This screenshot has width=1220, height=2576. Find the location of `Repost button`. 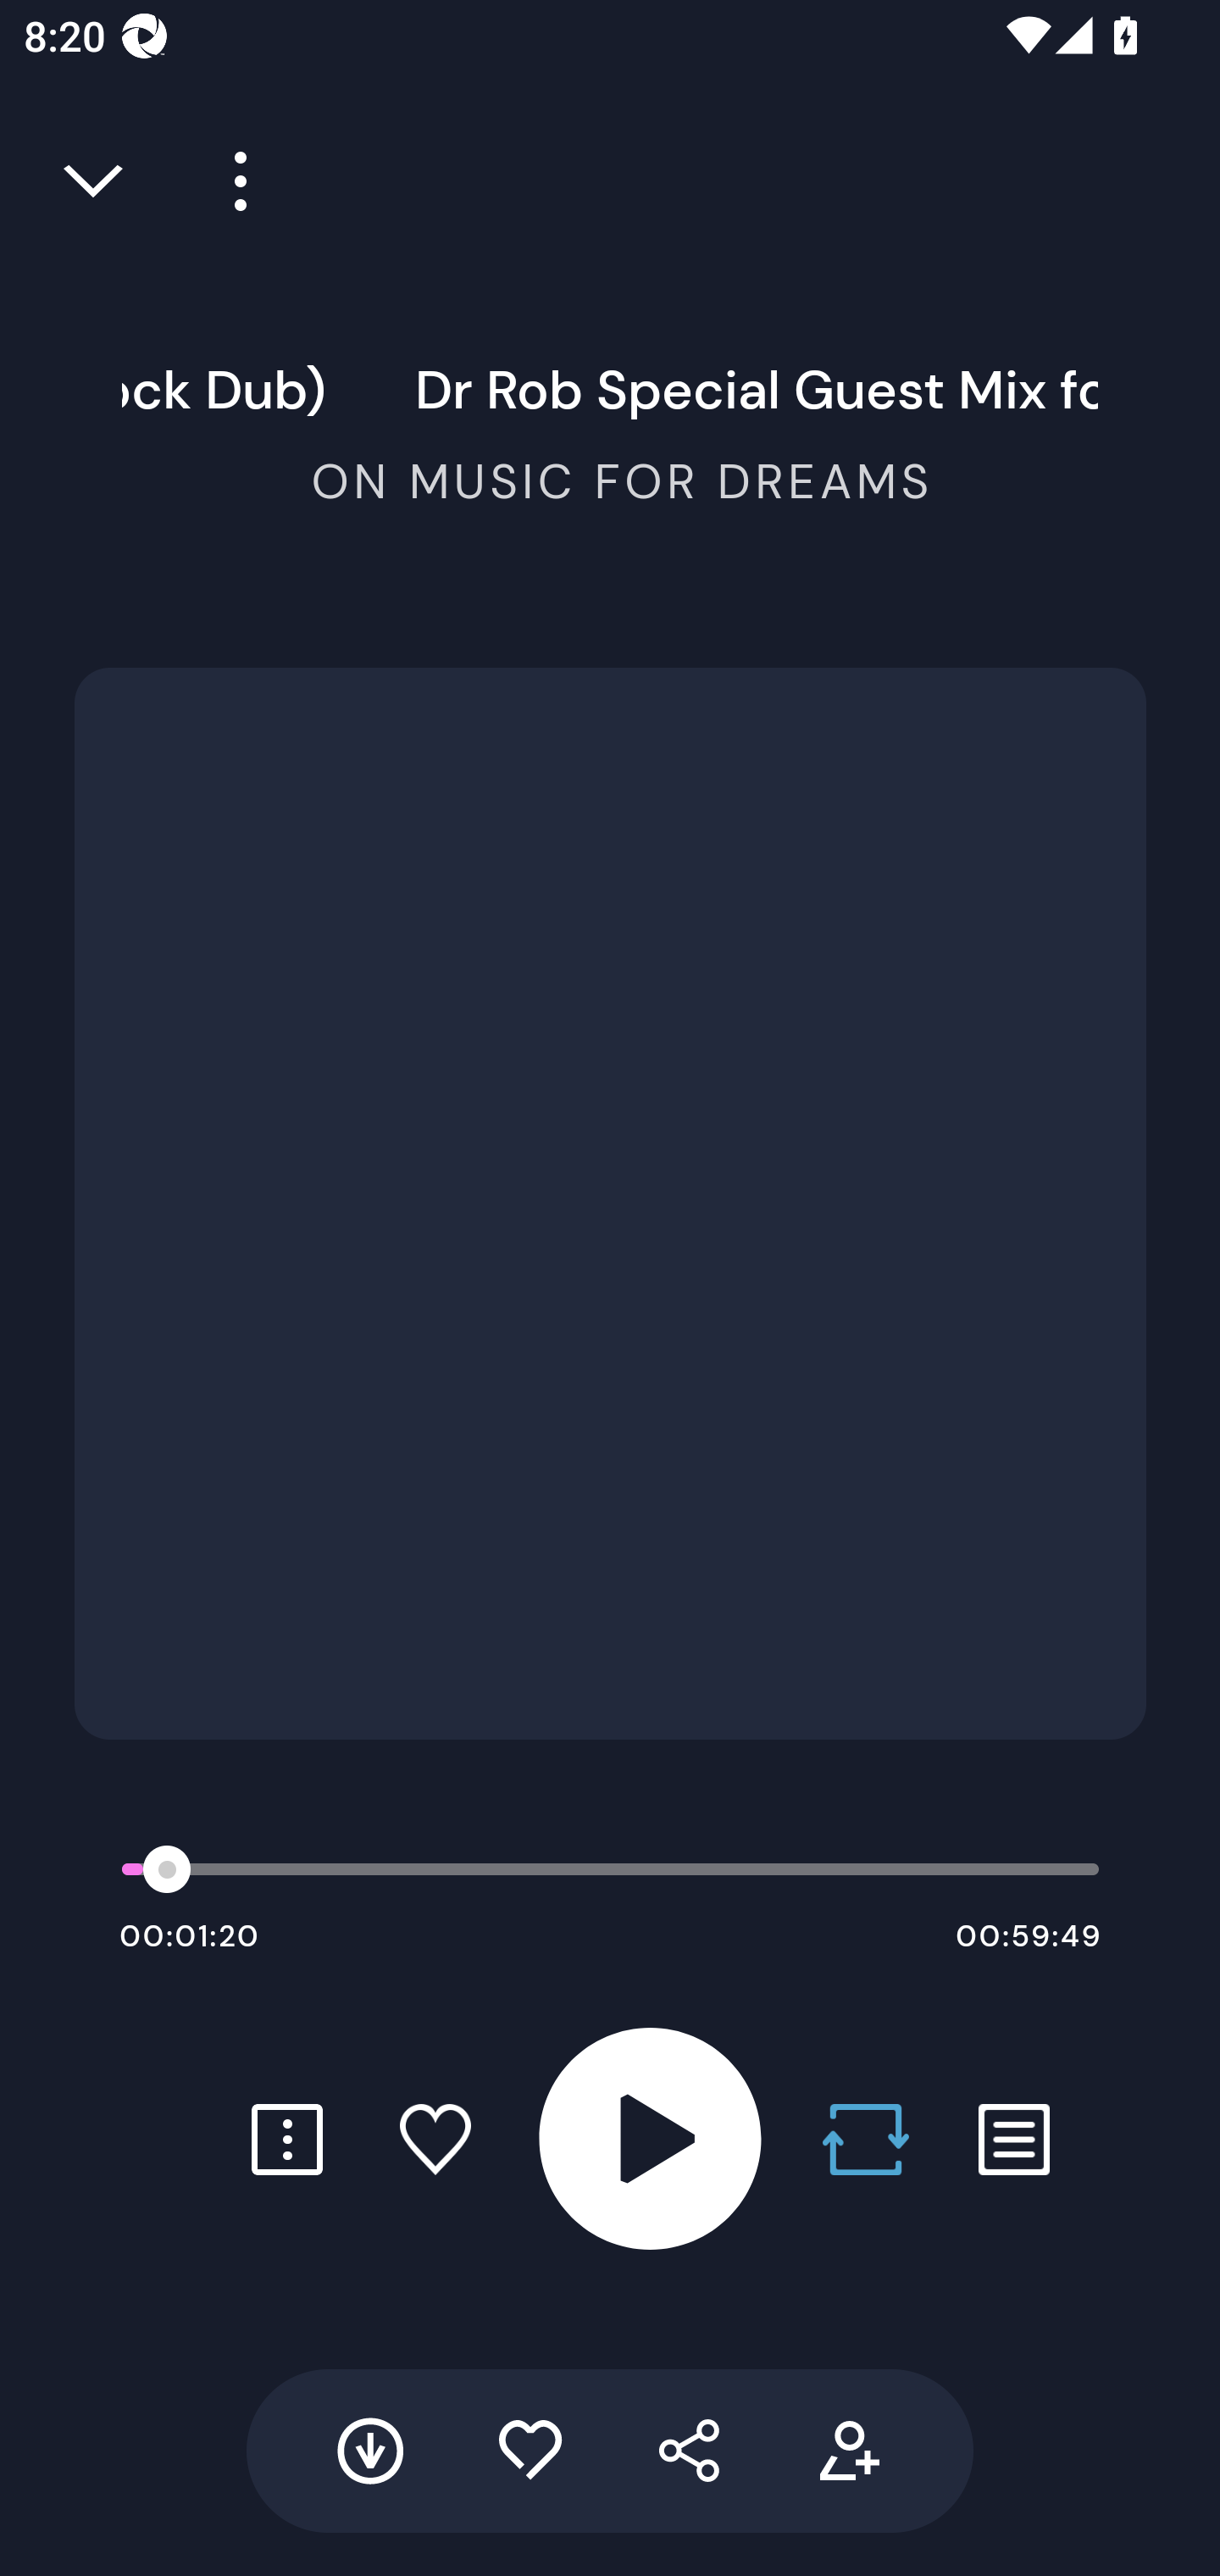

Repost button is located at coordinates (865, 2139).